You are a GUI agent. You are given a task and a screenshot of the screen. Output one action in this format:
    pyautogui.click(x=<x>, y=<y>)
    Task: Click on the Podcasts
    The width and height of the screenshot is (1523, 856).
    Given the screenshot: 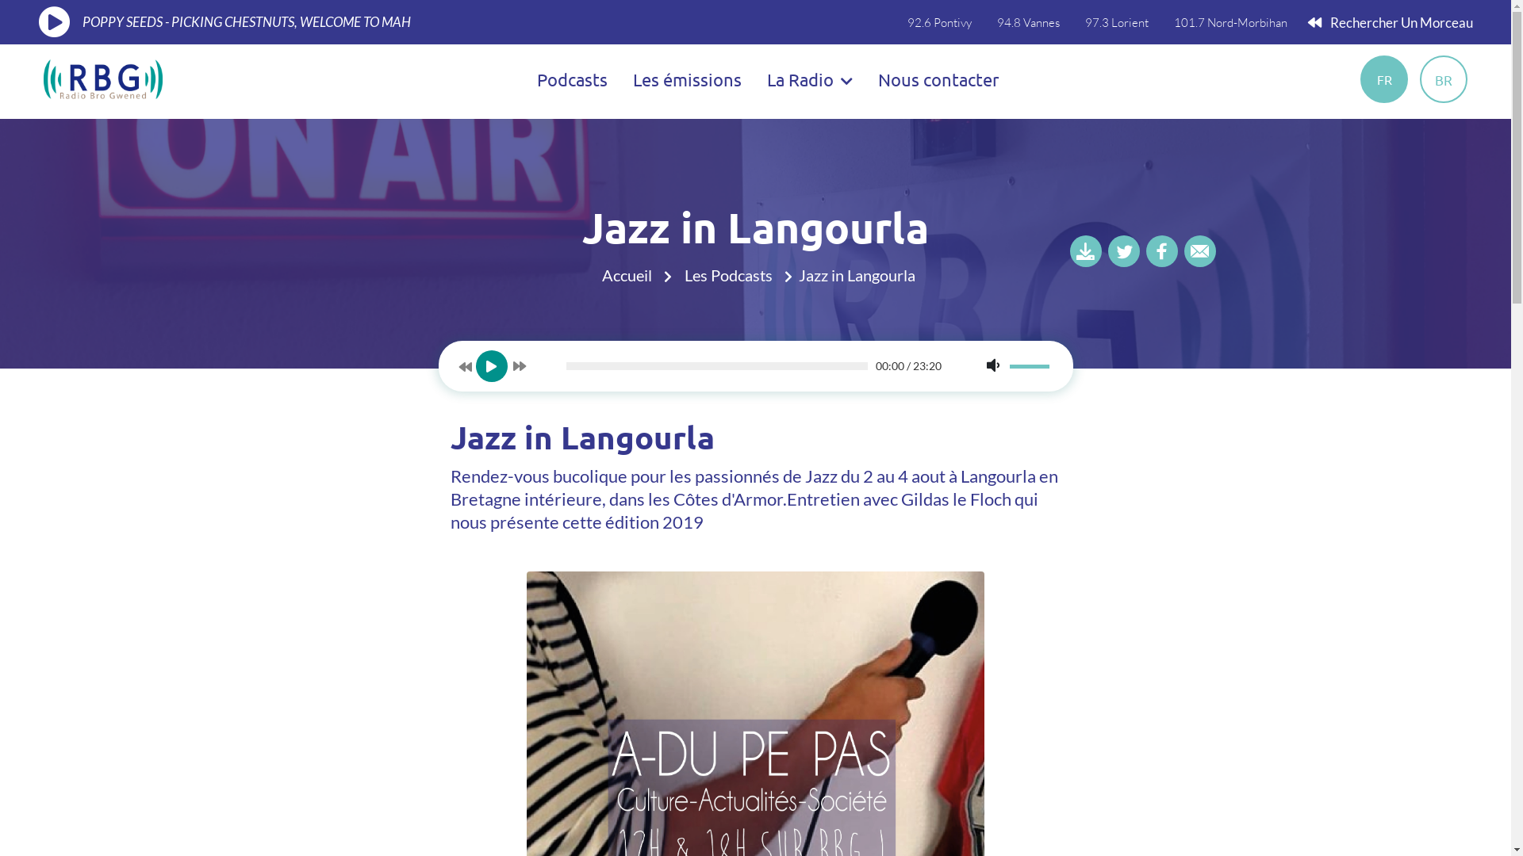 What is the action you would take?
    pyautogui.click(x=573, y=79)
    